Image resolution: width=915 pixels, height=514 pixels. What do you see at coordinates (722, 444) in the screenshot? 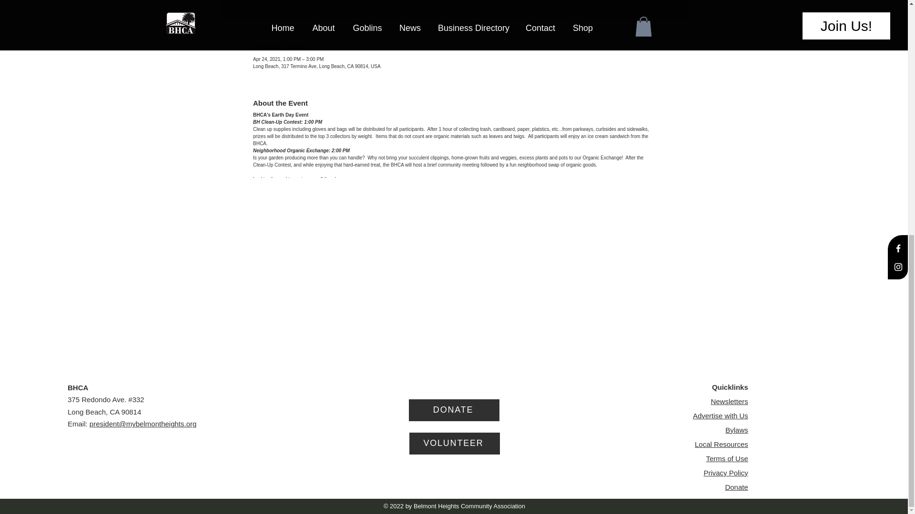
I see `Local Resources` at bounding box center [722, 444].